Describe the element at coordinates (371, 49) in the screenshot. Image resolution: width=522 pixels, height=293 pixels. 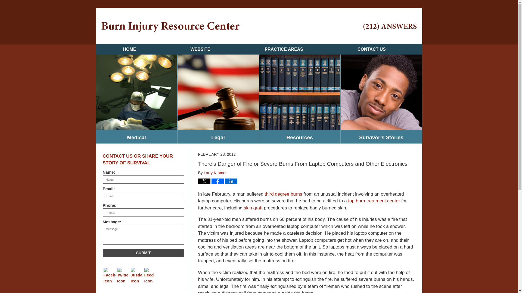
I see `CONTACT US` at that location.